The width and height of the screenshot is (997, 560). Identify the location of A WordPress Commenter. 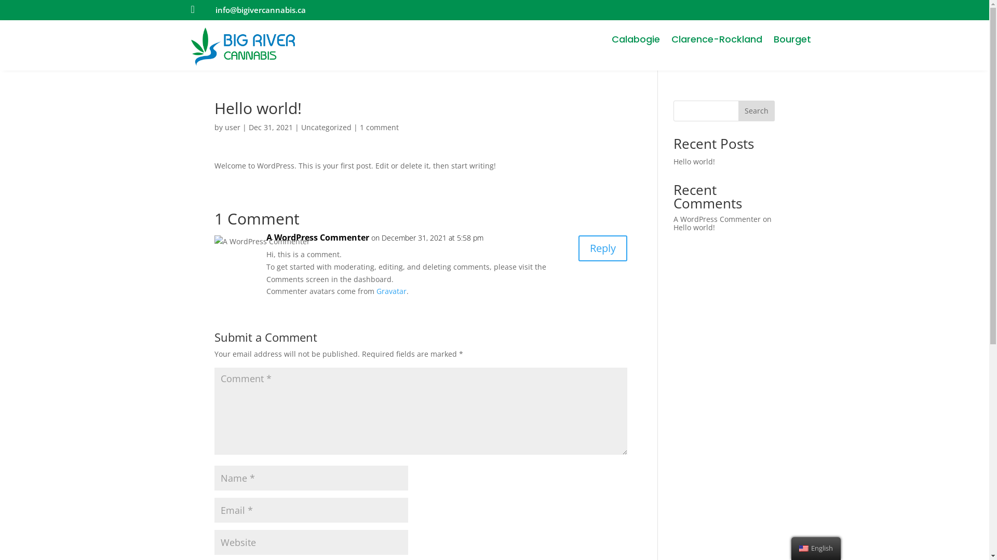
(317, 237).